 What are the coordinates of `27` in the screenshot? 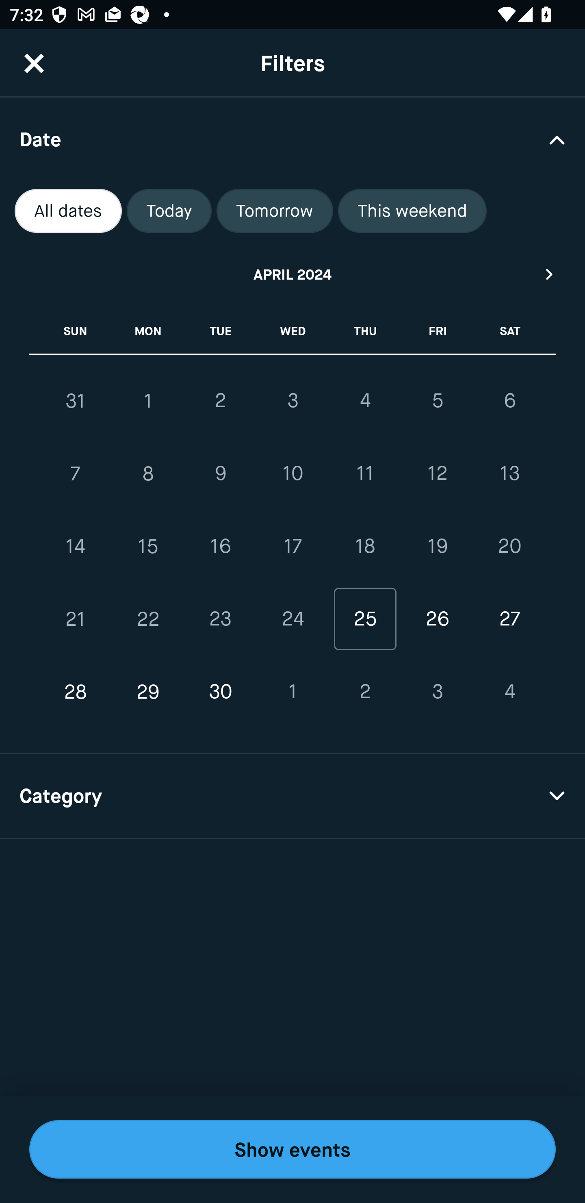 It's located at (509, 619).